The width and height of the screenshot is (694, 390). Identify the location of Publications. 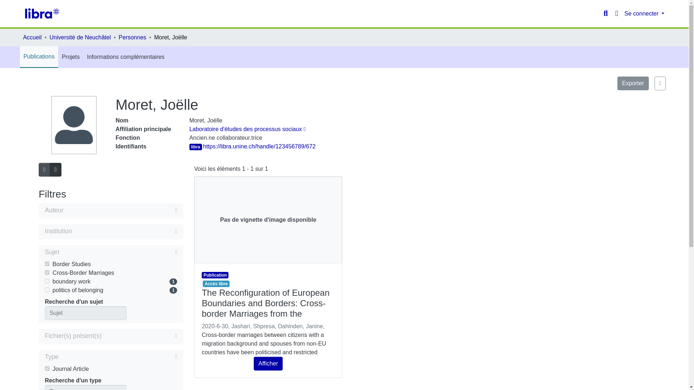
(39, 56).